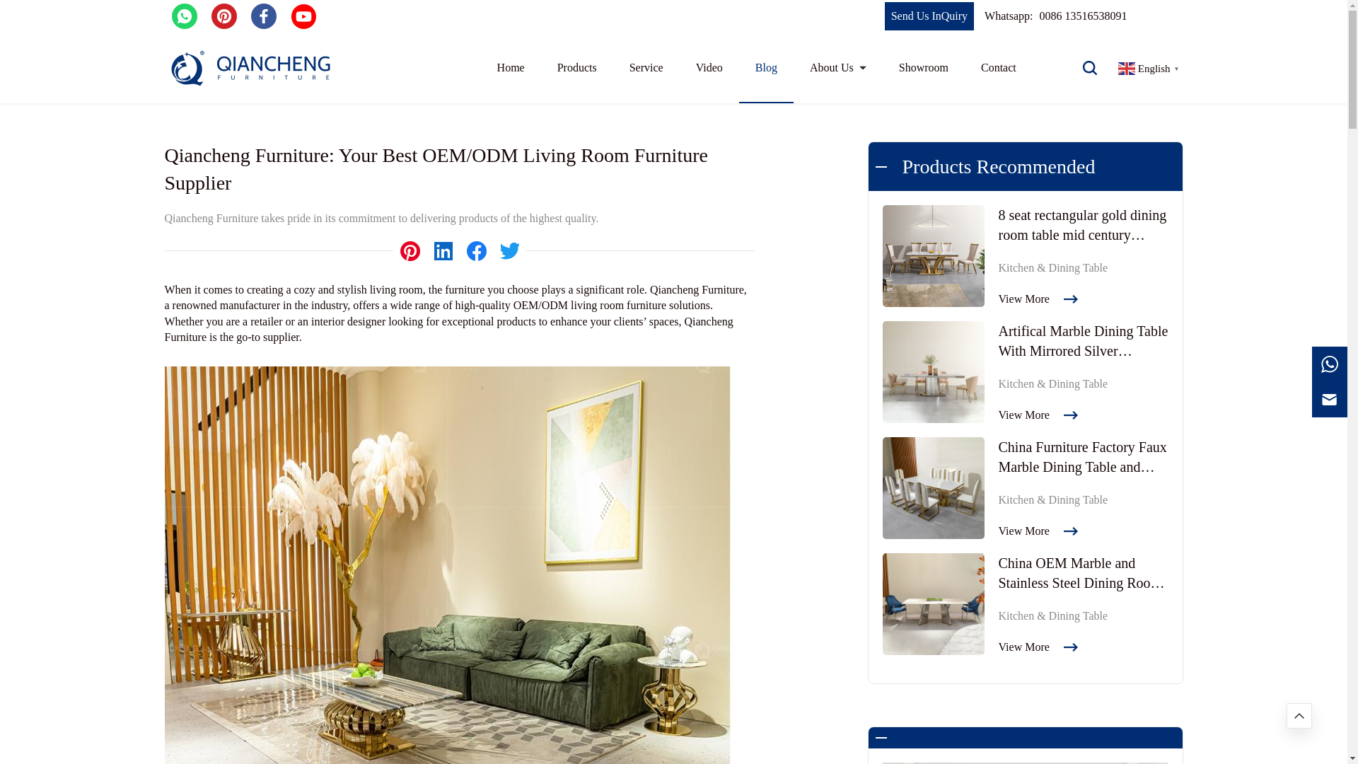  I want to click on Service, so click(646, 68).